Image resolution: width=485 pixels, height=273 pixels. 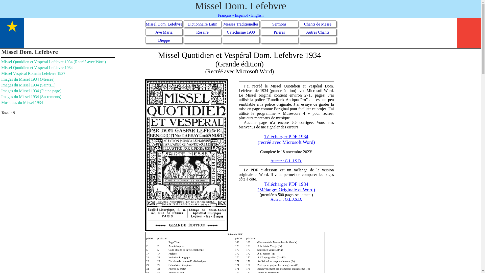 I want to click on Autres Chants, so click(x=318, y=32).